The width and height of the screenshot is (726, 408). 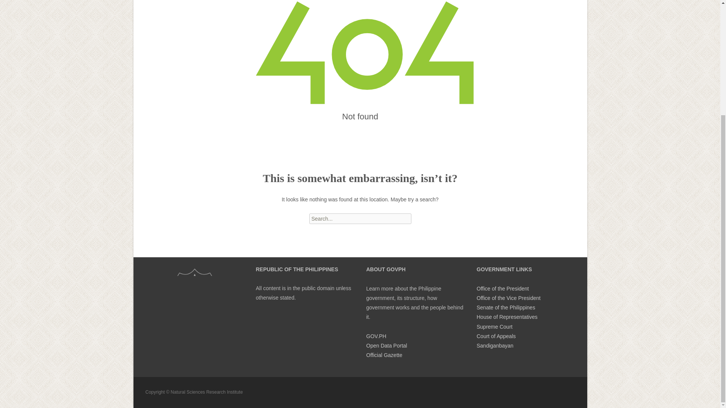 What do you see at coordinates (384, 355) in the screenshot?
I see `Official Gazette` at bounding box center [384, 355].